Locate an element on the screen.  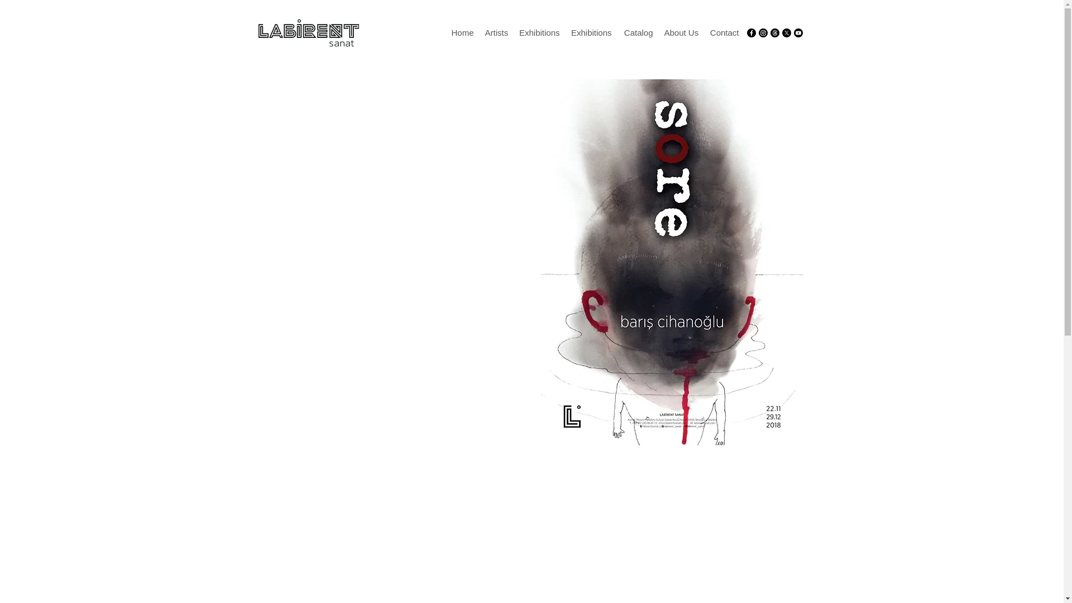
Exhibitions is located at coordinates (591, 33).